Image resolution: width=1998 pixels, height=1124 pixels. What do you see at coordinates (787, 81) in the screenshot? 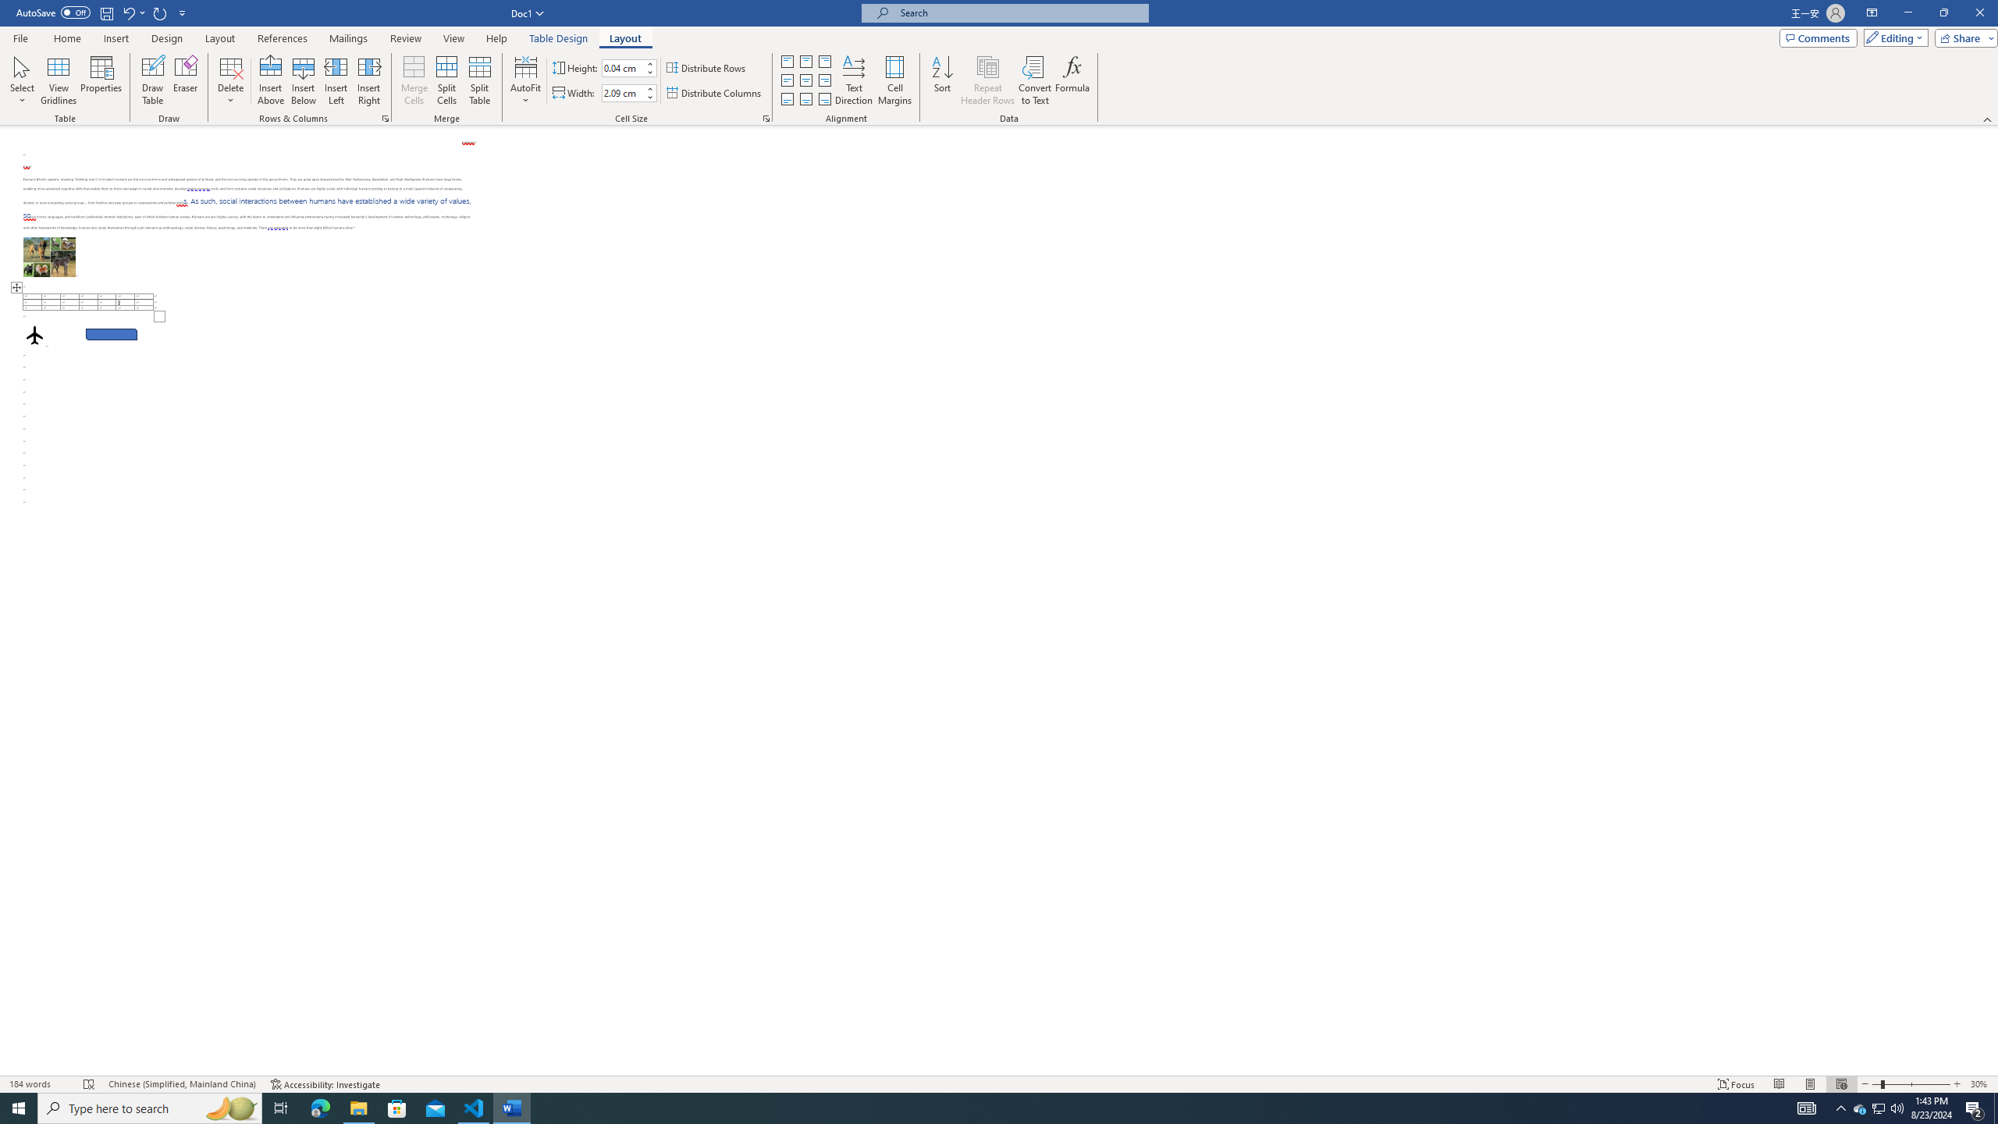
I see `Align Center Justified` at bounding box center [787, 81].